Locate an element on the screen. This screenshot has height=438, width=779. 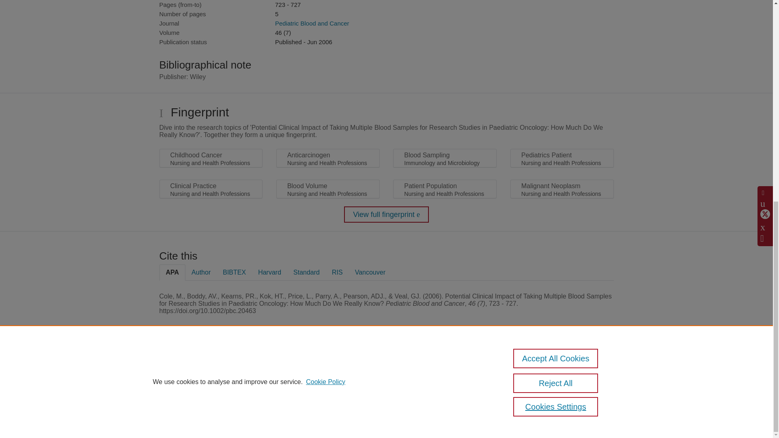
Pure is located at coordinates (194, 367).